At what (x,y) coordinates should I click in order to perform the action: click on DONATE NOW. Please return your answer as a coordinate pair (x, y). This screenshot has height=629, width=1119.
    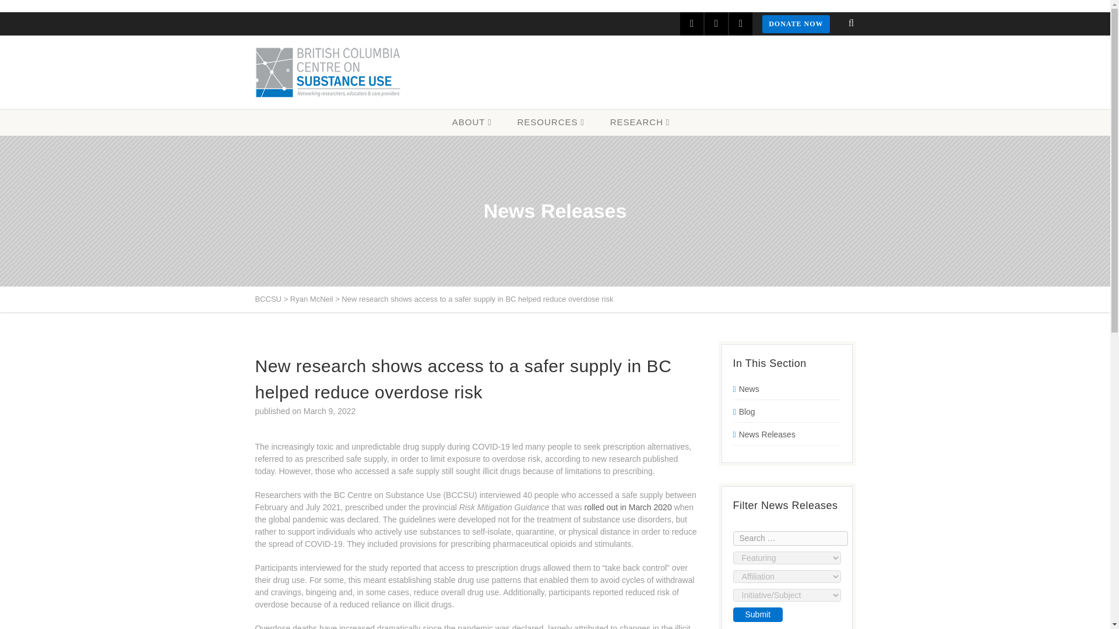
    Looking at the image, I should click on (795, 24).